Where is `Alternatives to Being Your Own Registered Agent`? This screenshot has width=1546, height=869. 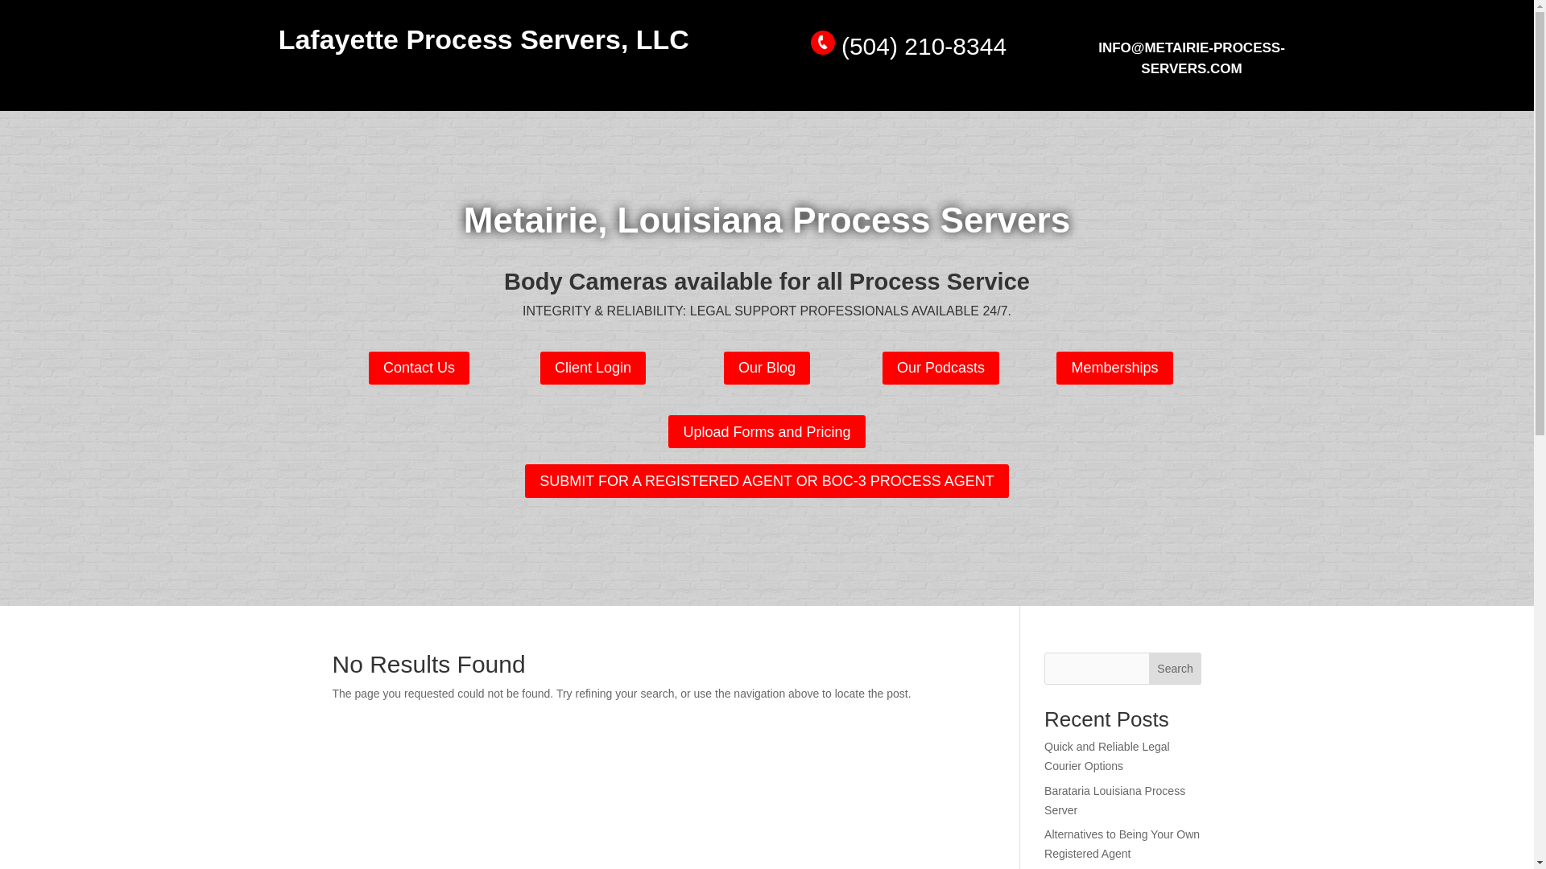
Alternatives to Being Your Own Registered Agent is located at coordinates (1122, 844).